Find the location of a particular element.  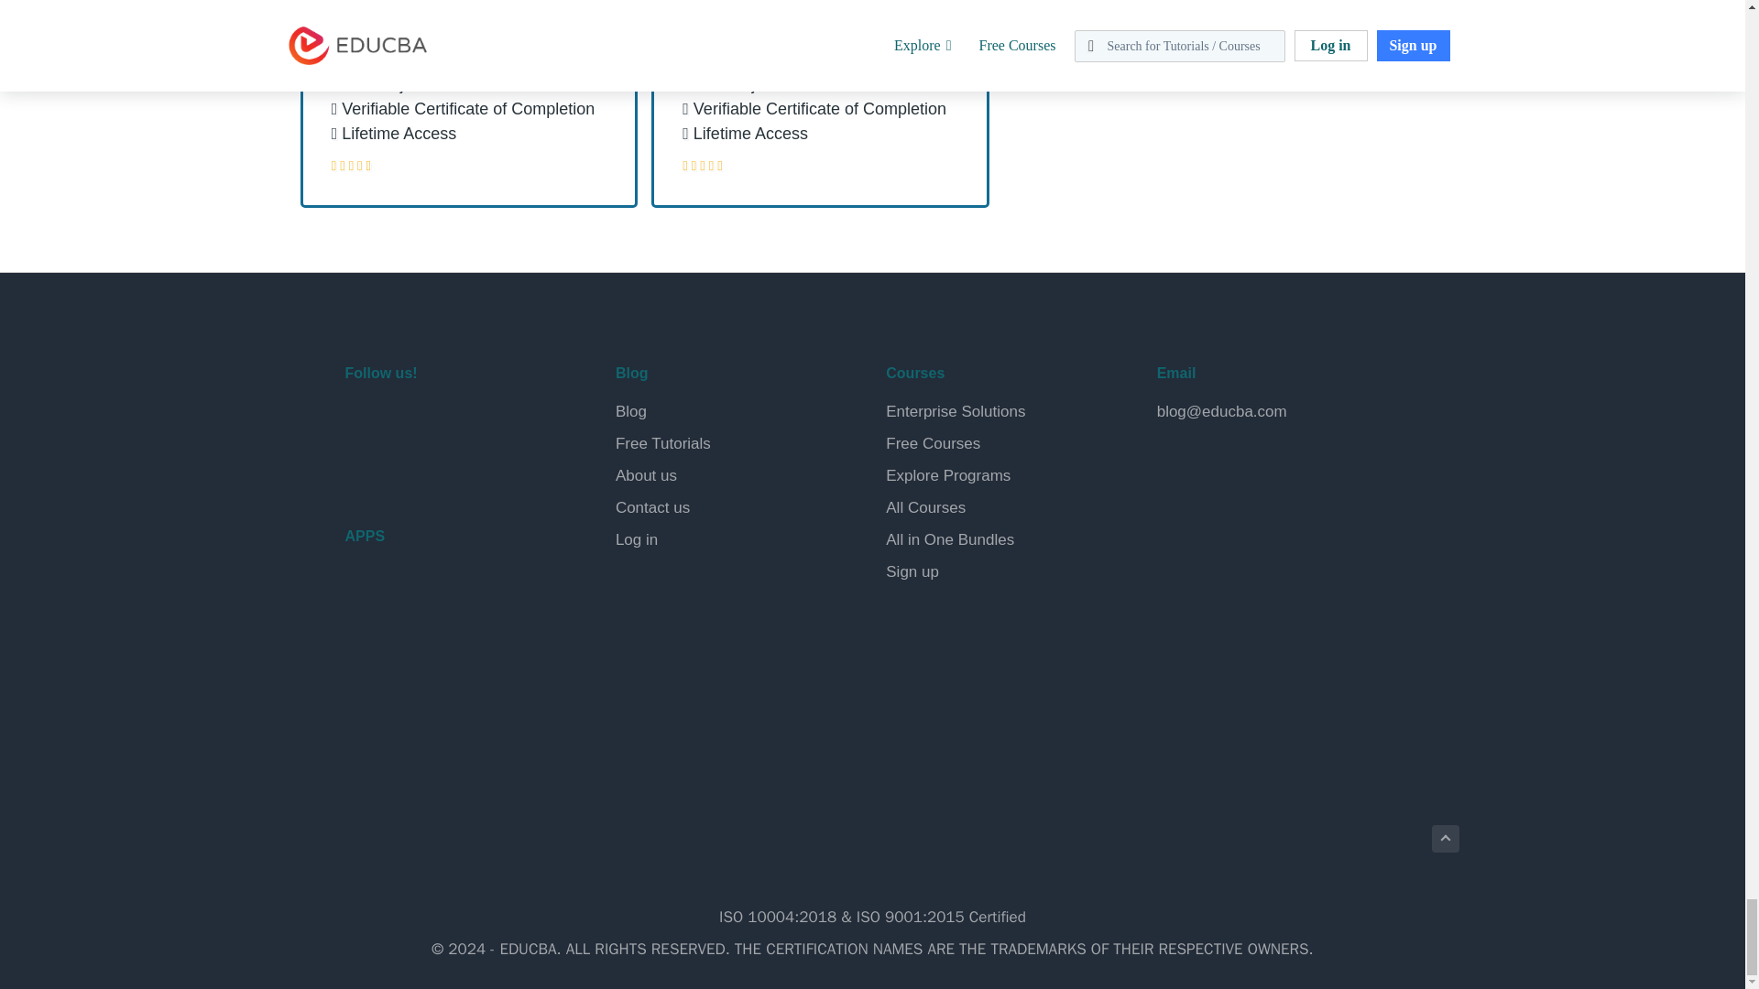

EDUCBA Twitter is located at coordinates (407, 421).